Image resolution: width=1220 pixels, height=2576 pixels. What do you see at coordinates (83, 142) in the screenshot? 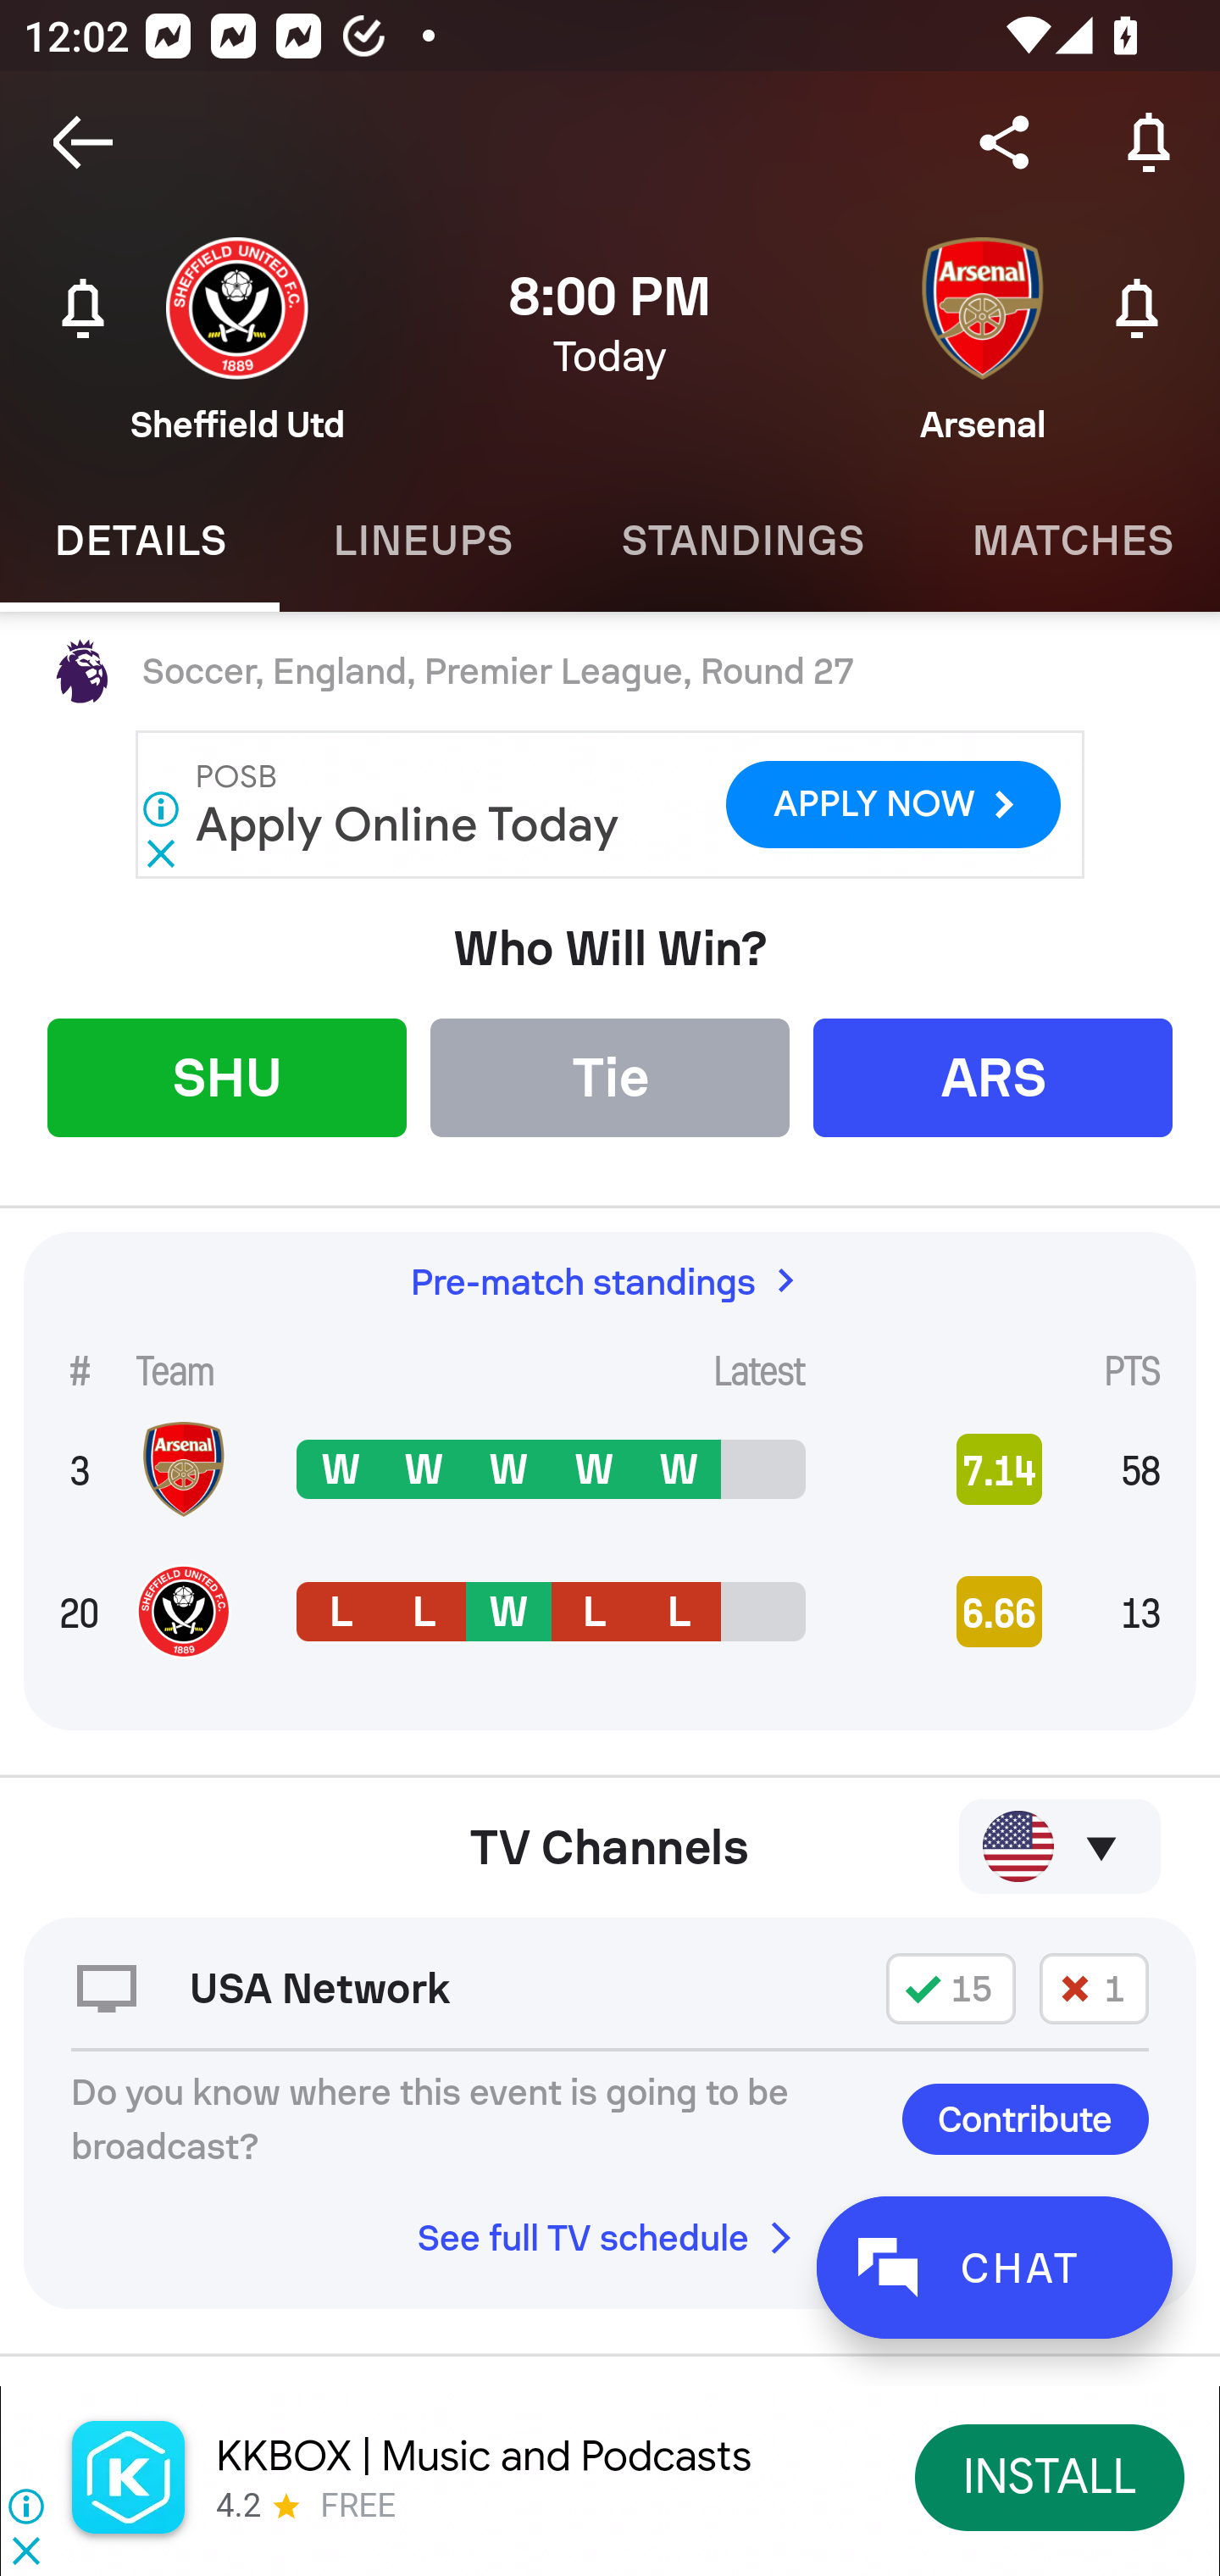
I see `Navigate up` at bounding box center [83, 142].